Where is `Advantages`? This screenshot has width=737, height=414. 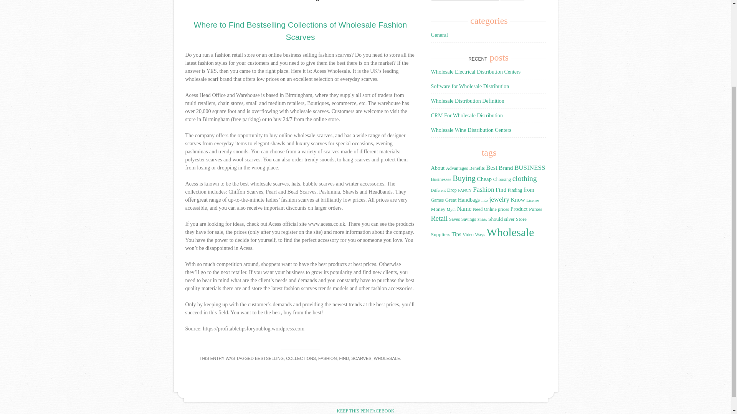 Advantages is located at coordinates (457, 168).